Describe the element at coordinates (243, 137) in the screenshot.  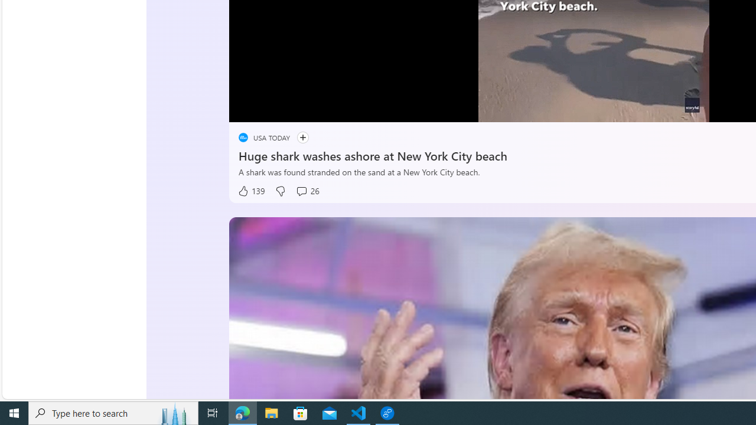
I see `placeholder` at that location.